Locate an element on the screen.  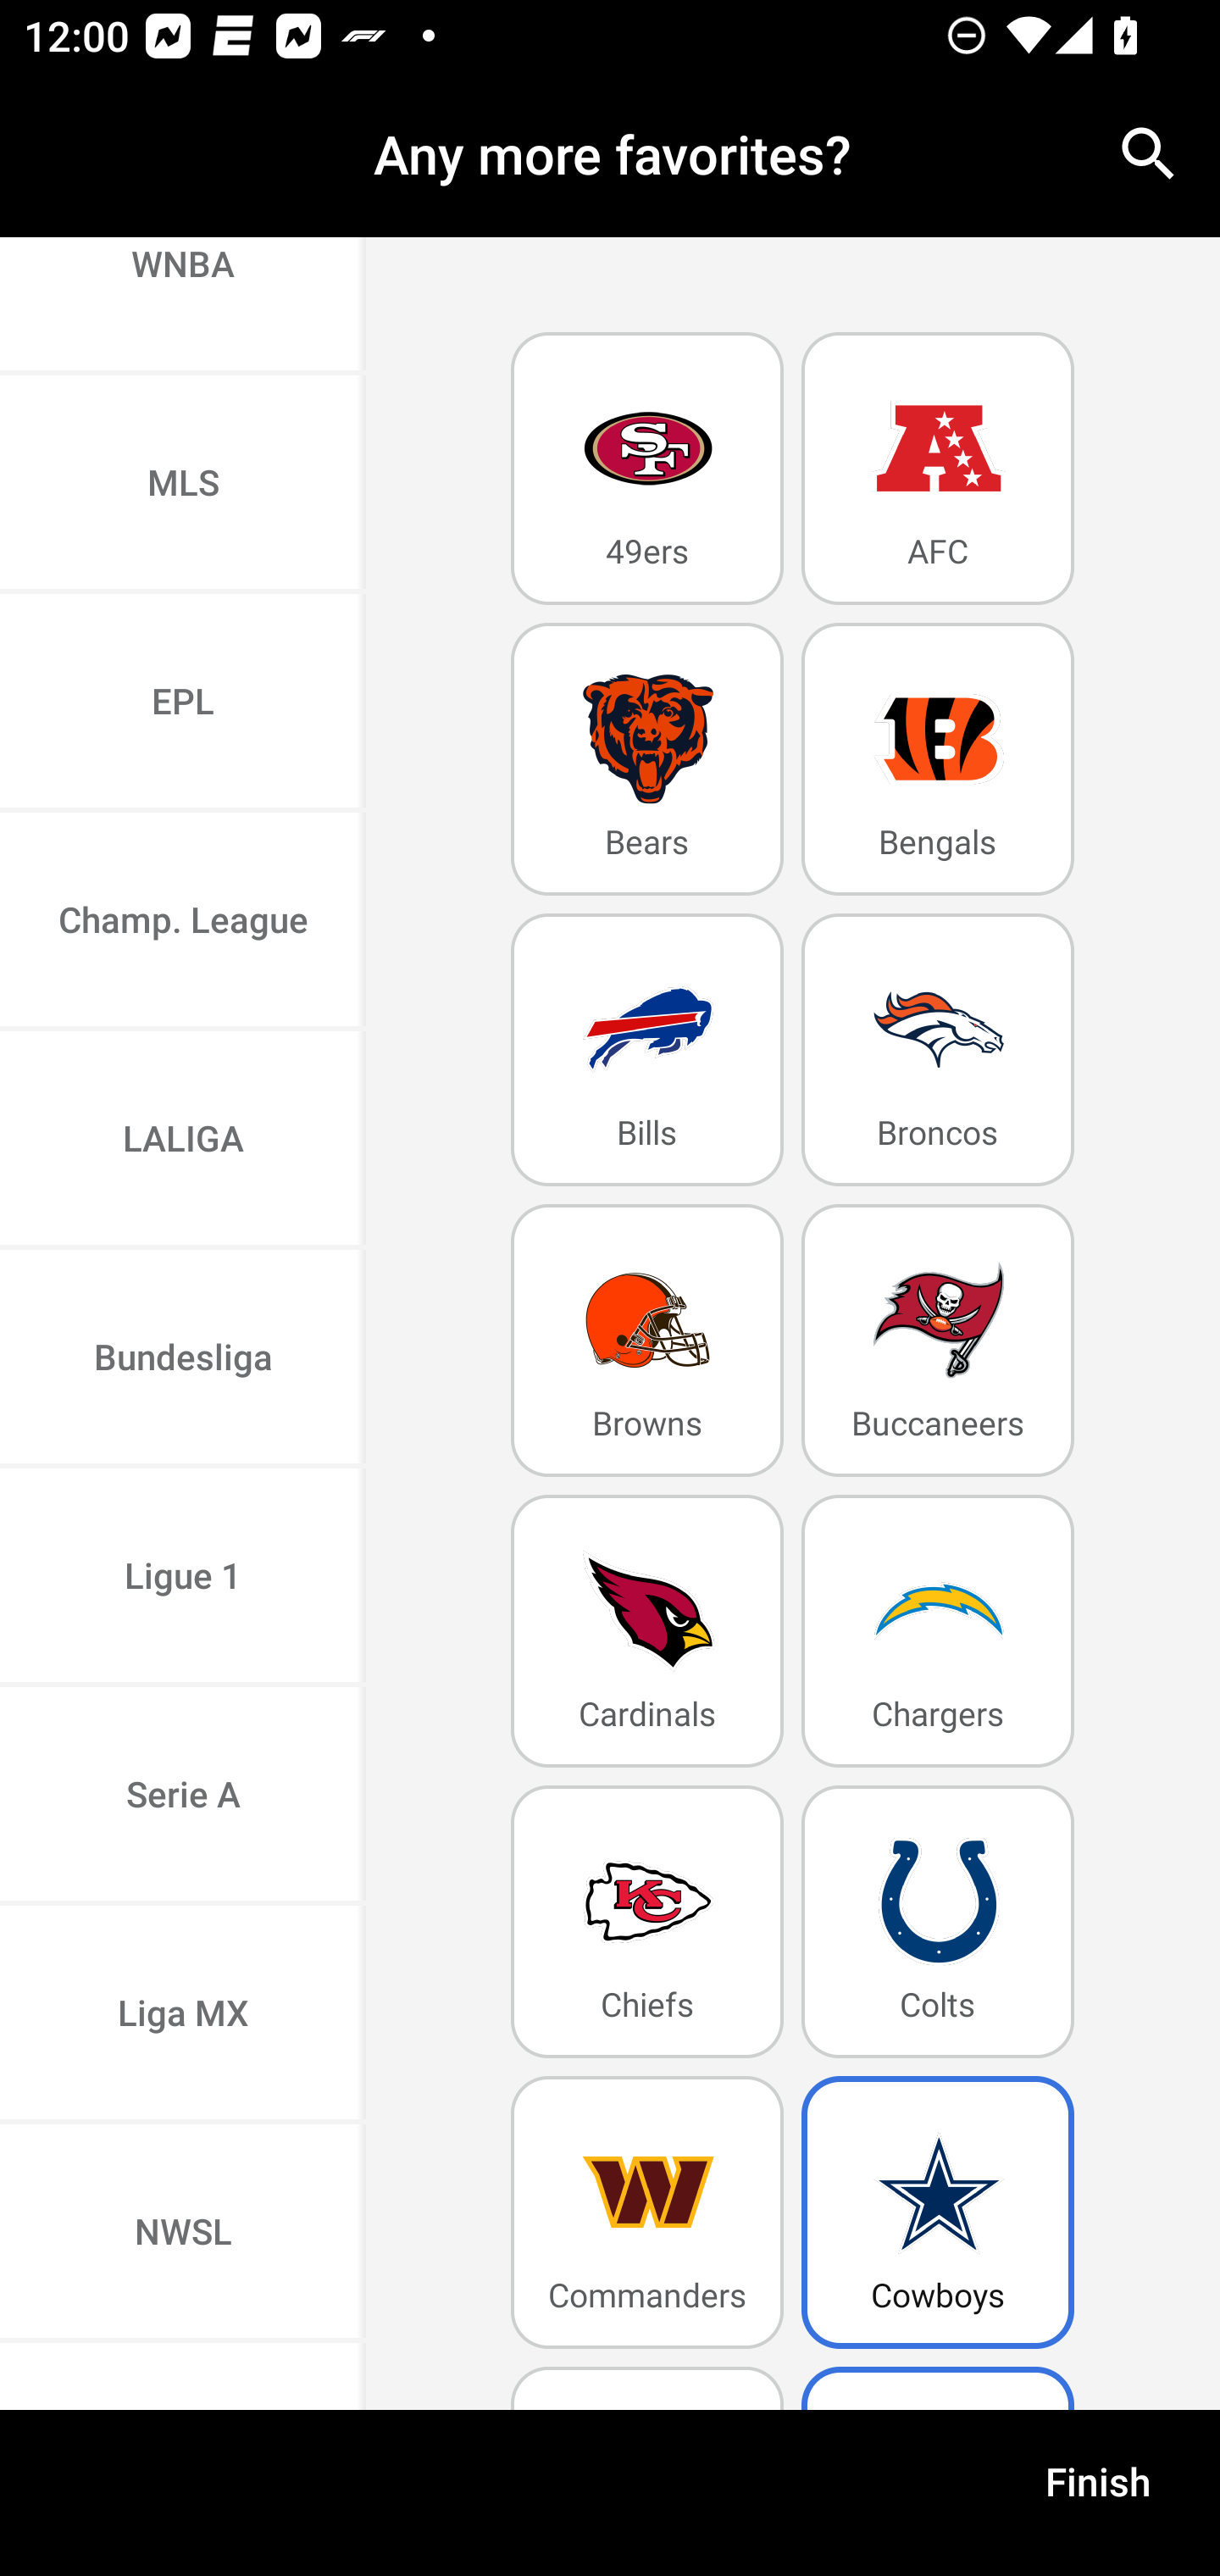
EPL is located at coordinates (183, 704).